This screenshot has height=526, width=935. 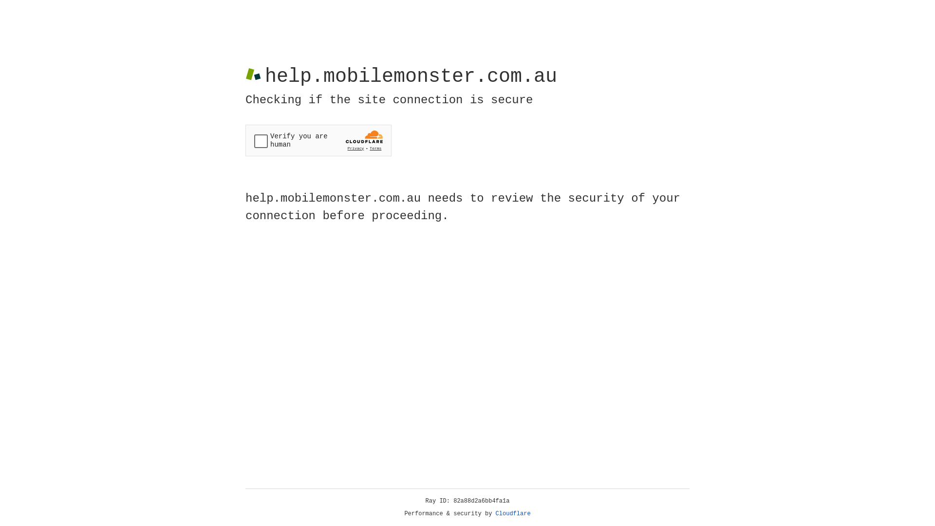 I want to click on Cloudflare, so click(x=513, y=514).